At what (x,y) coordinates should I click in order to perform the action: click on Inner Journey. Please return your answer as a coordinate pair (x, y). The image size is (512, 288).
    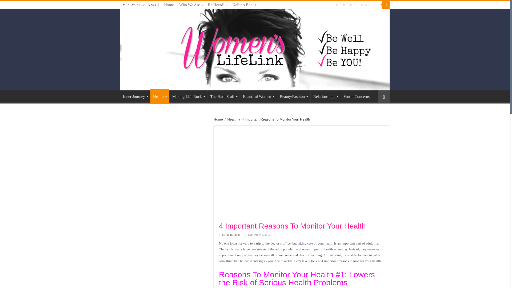
    Looking at the image, I should click on (135, 96).